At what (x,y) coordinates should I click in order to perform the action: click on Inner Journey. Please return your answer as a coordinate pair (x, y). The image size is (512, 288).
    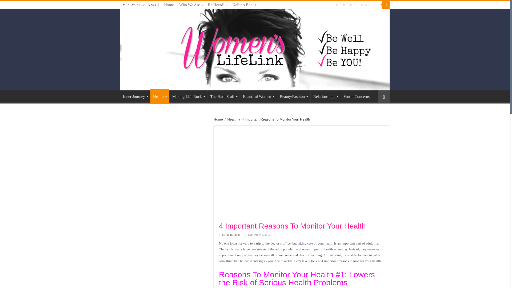
    Looking at the image, I should click on (135, 96).